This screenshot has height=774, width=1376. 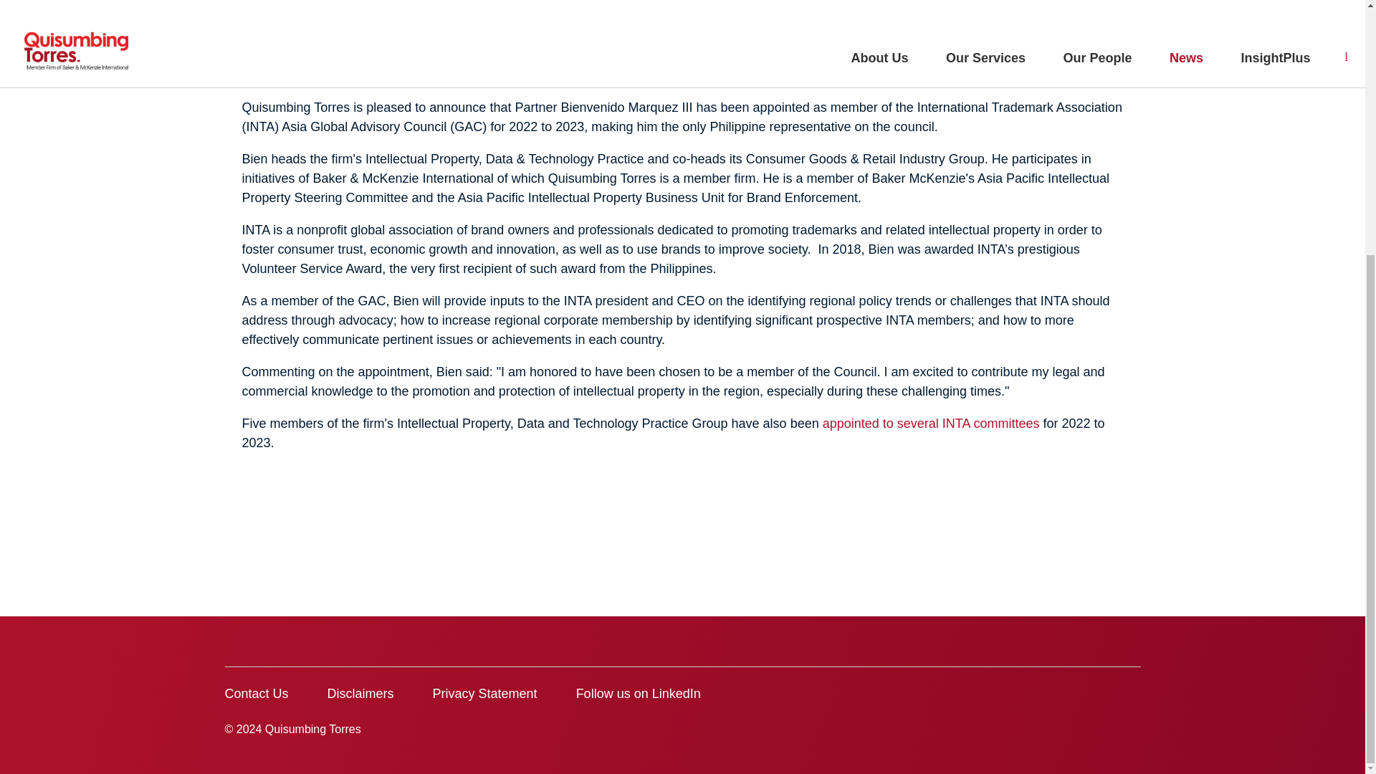 What do you see at coordinates (257, 694) in the screenshot?
I see `Contact Us` at bounding box center [257, 694].